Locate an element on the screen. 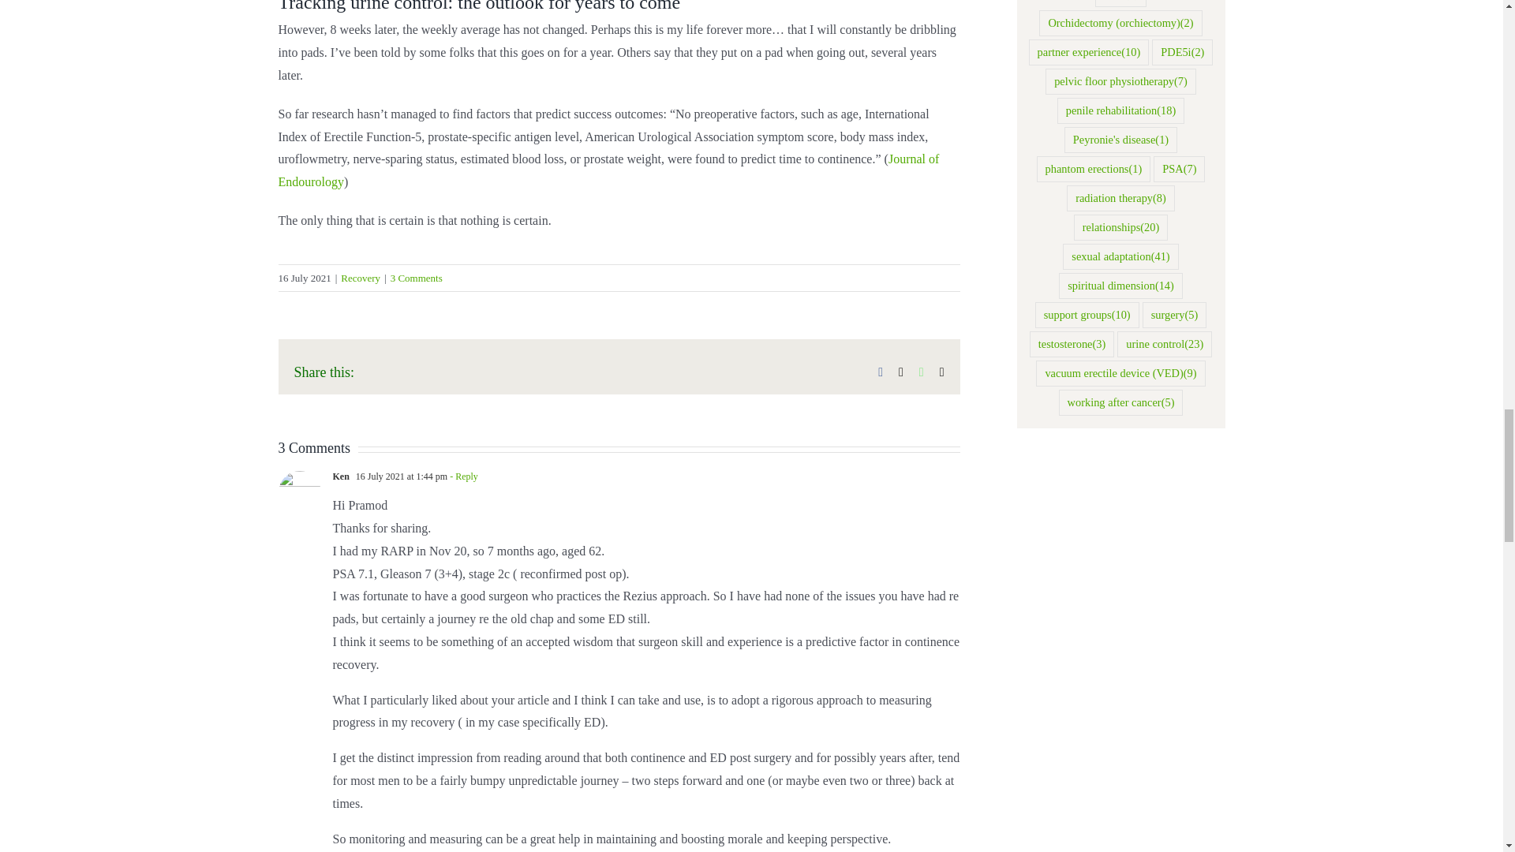 Image resolution: width=1515 pixels, height=852 pixels. WhatsApp is located at coordinates (922, 372).